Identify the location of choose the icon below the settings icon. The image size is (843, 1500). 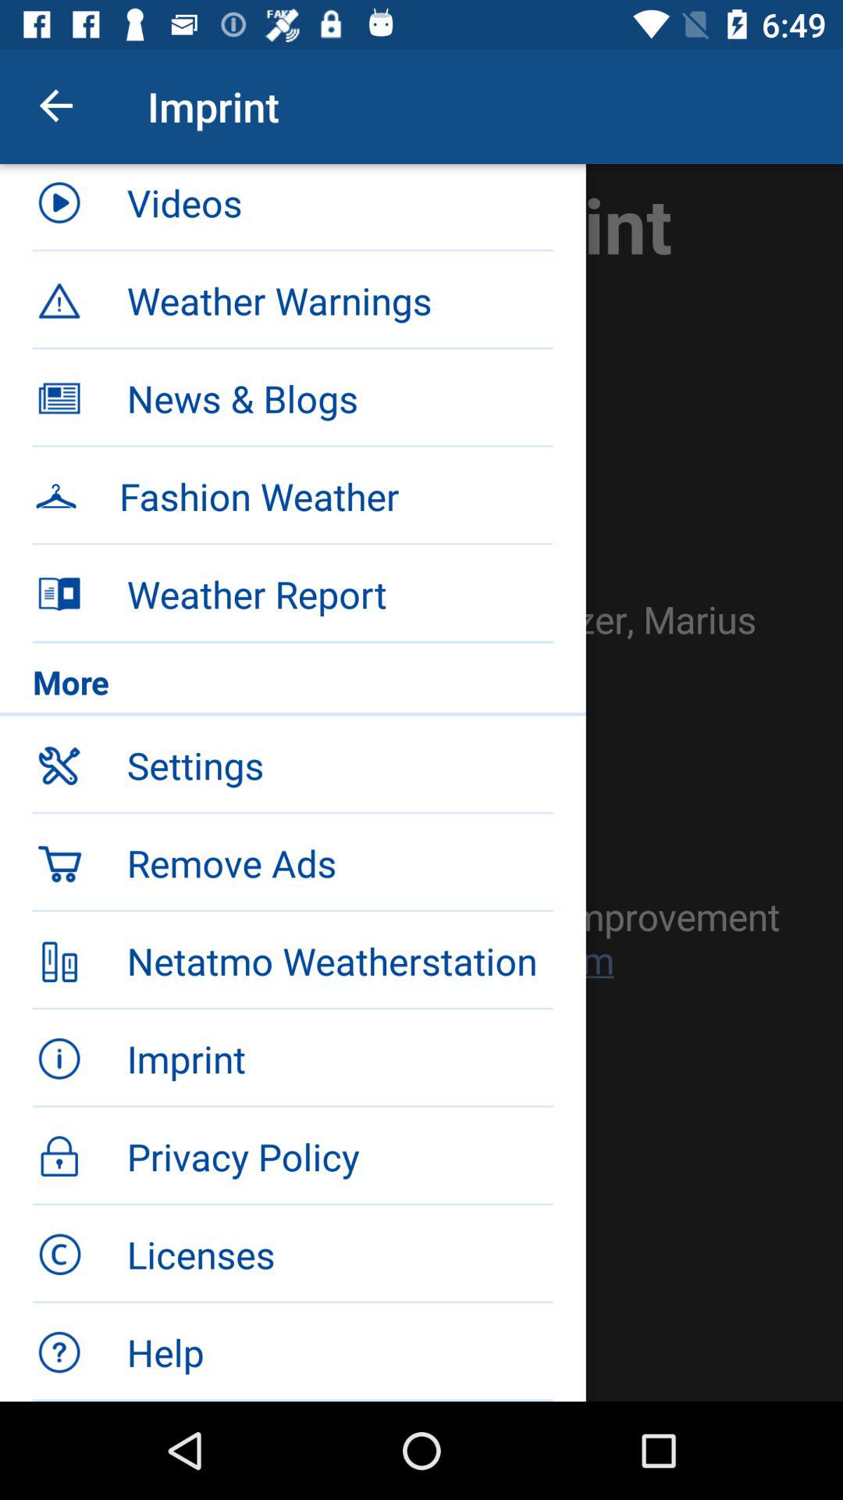
(293, 861).